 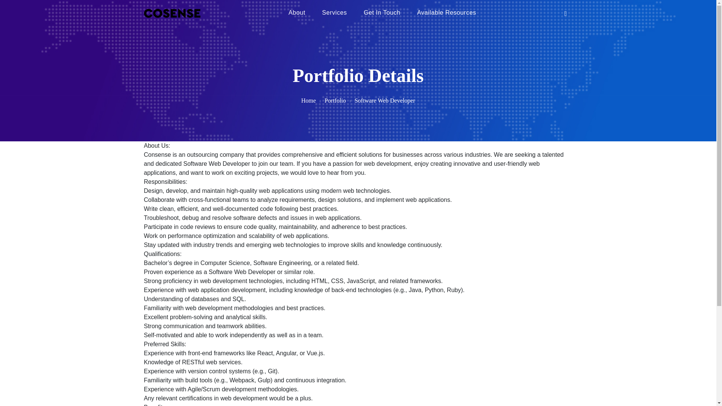 I want to click on Home, so click(x=308, y=101).